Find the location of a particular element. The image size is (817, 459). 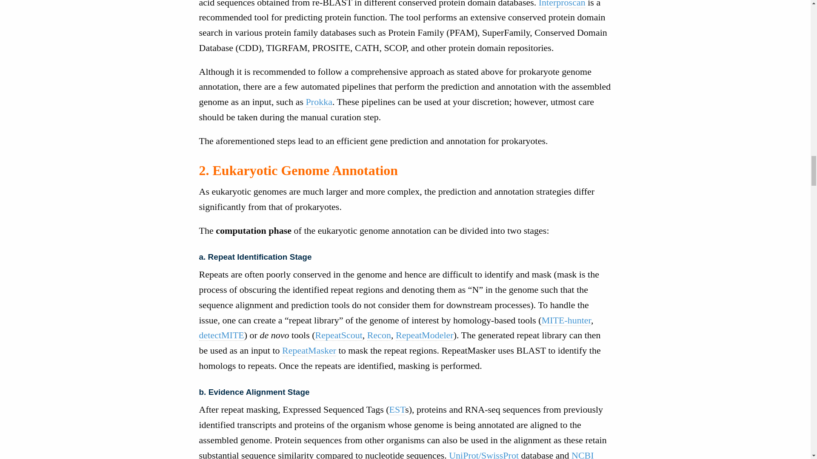

Interproscan is located at coordinates (562, 4).